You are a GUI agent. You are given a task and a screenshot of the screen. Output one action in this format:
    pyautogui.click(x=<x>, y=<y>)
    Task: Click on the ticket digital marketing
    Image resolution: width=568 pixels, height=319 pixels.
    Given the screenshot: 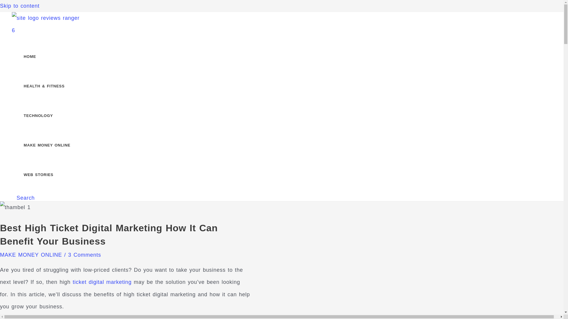 What is the action you would take?
    pyautogui.click(x=102, y=282)
    